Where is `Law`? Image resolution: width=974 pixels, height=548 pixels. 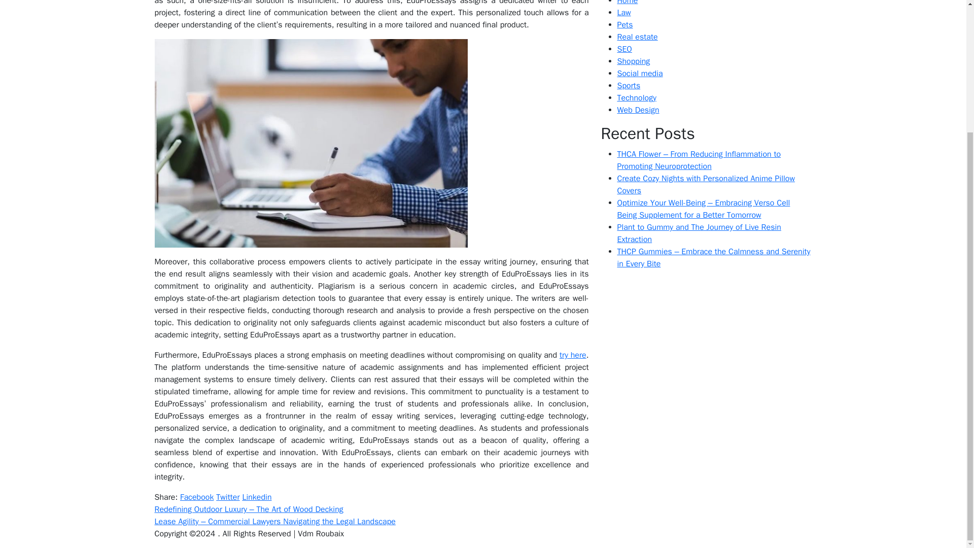
Law is located at coordinates (623, 12).